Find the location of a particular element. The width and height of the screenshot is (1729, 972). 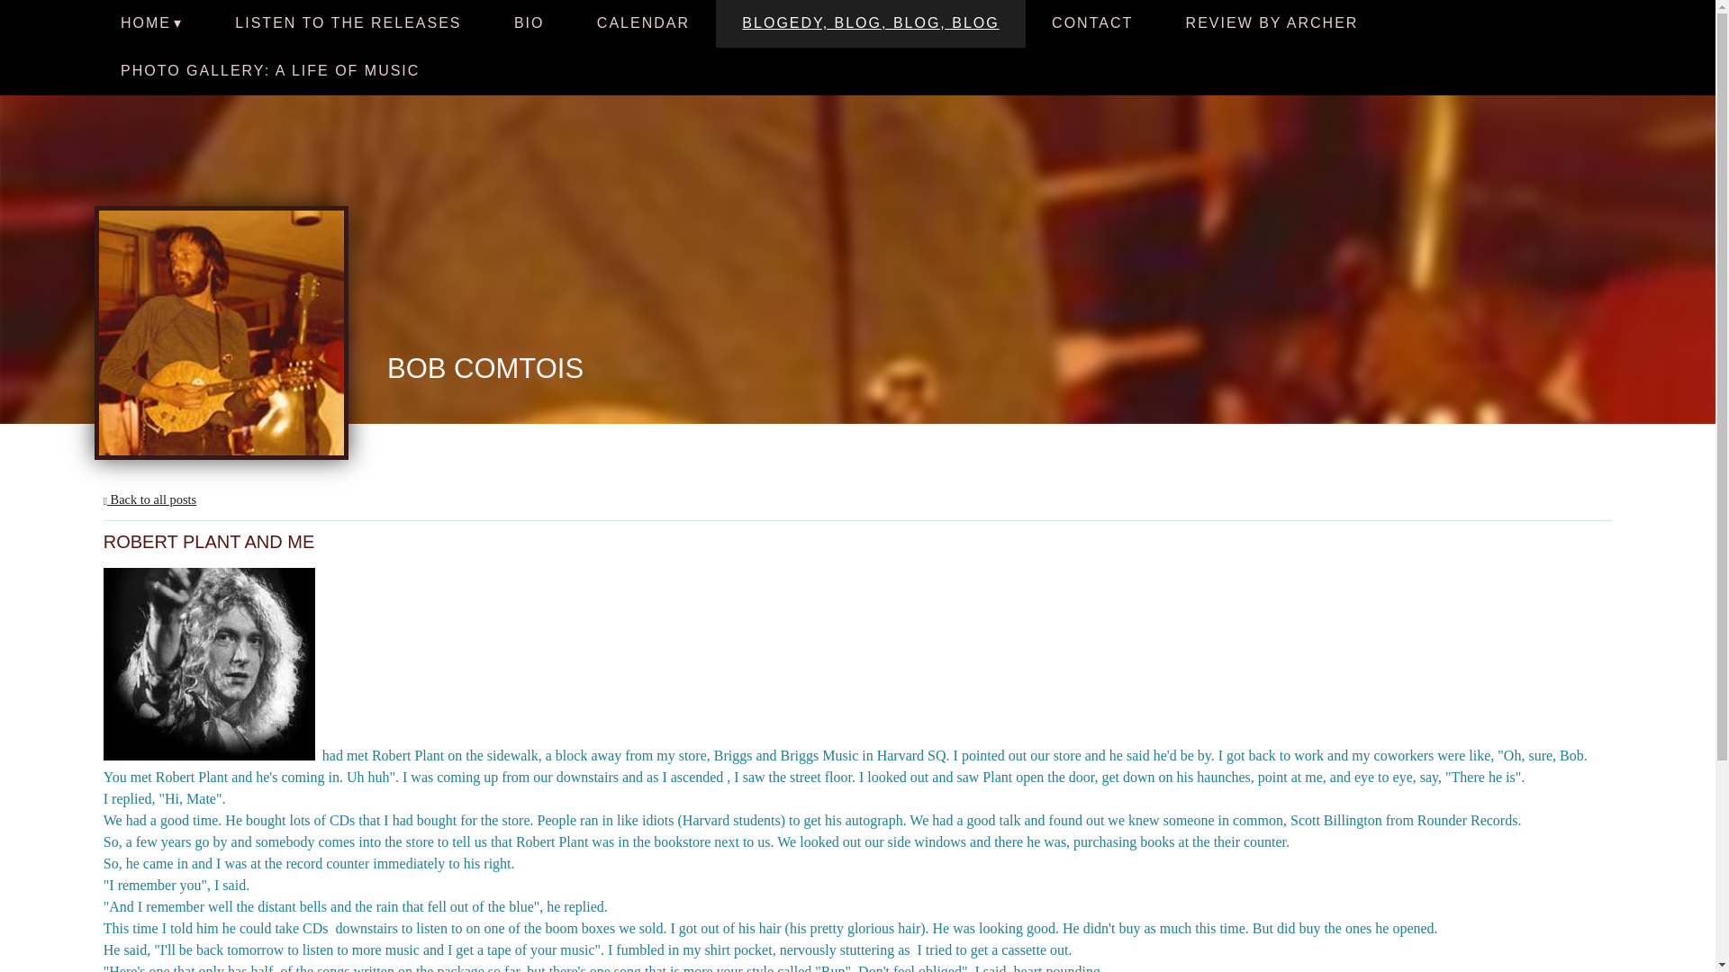

HOME is located at coordinates (151, 23).